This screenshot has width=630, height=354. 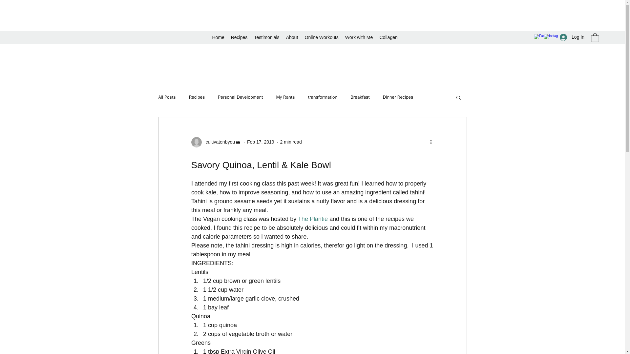 I want to click on My Rants, so click(x=285, y=97).